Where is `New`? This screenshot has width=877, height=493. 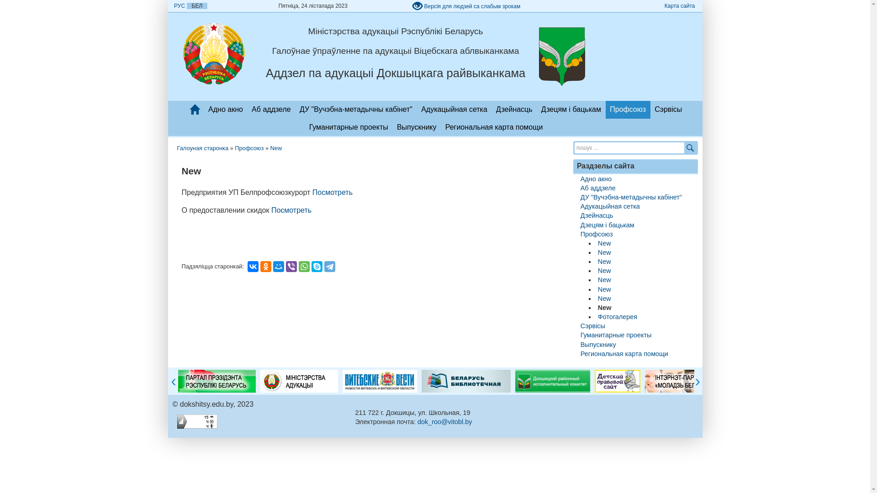
New is located at coordinates (605, 280).